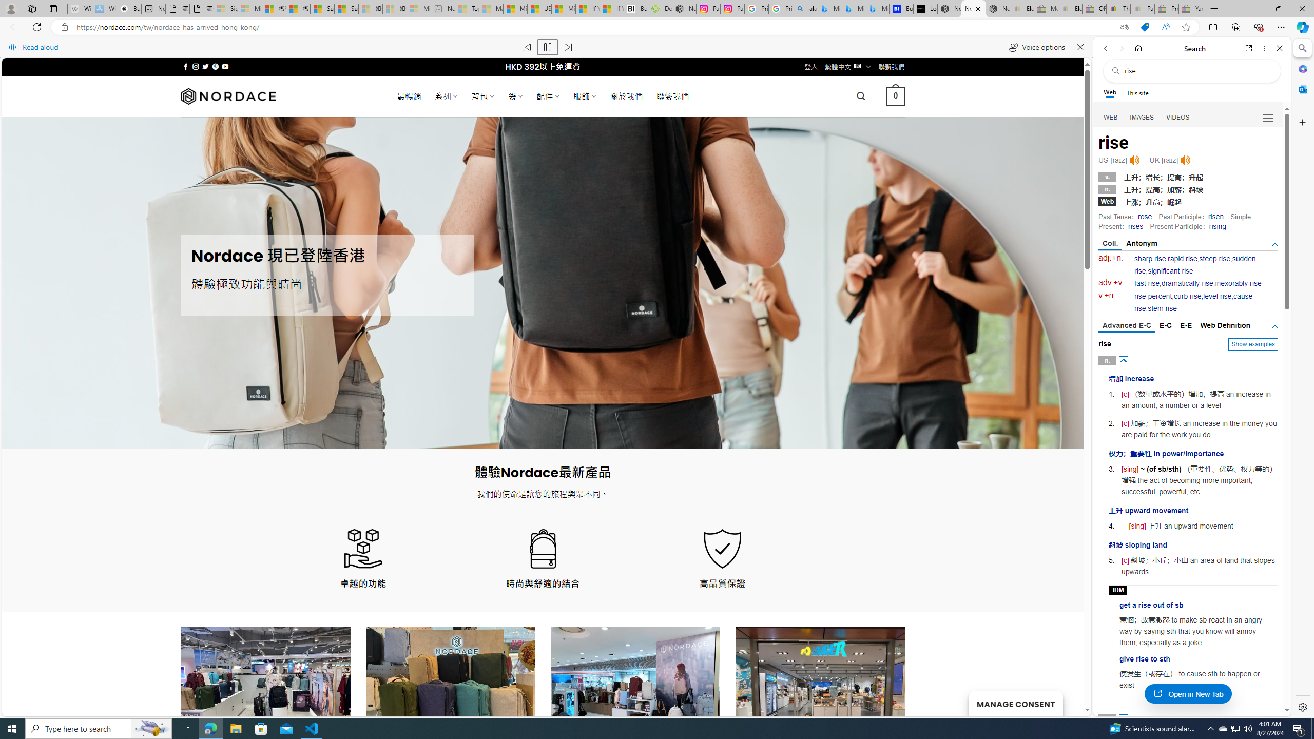  What do you see at coordinates (1238, 283) in the screenshot?
I see `inexorably rise` at bounding box center [1238, 283].